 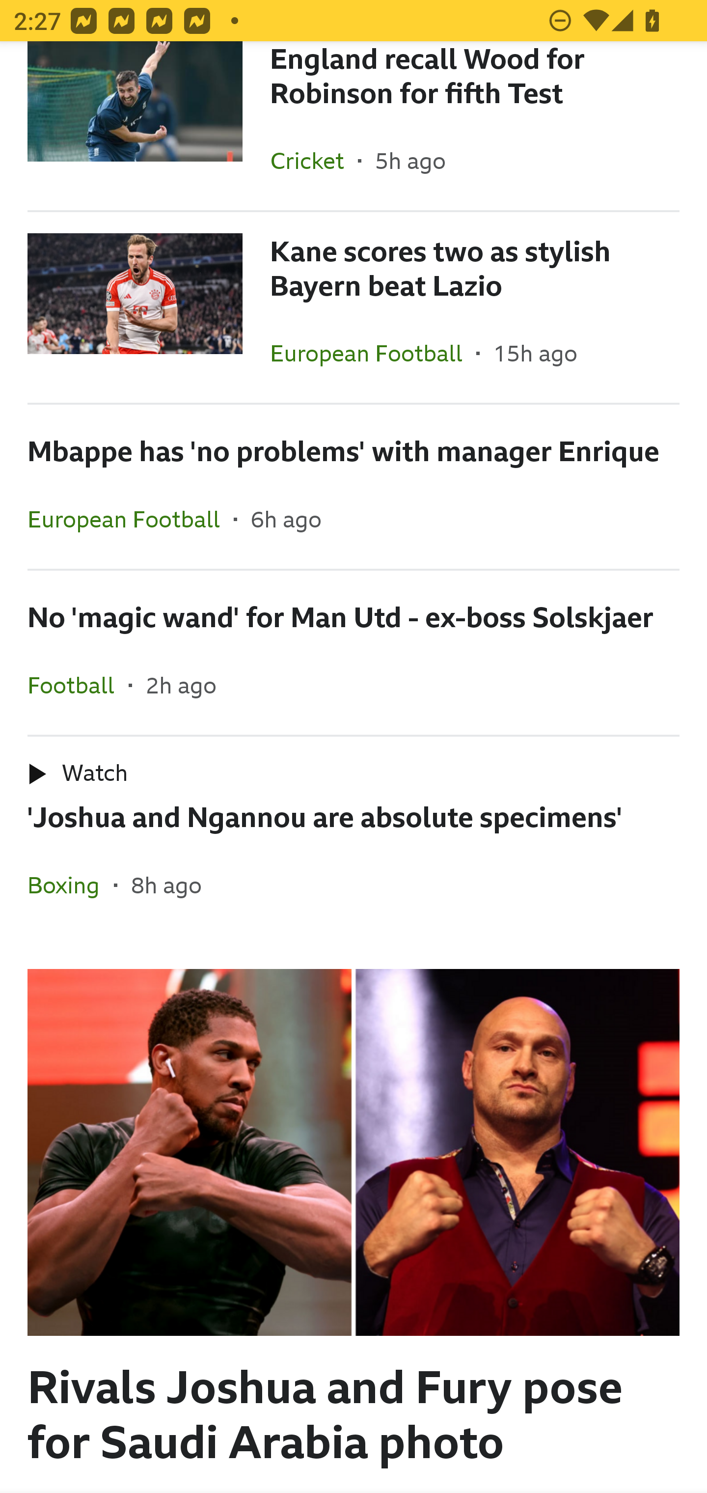 I want to click on Football In the section Football, so click(x=78, y=685).